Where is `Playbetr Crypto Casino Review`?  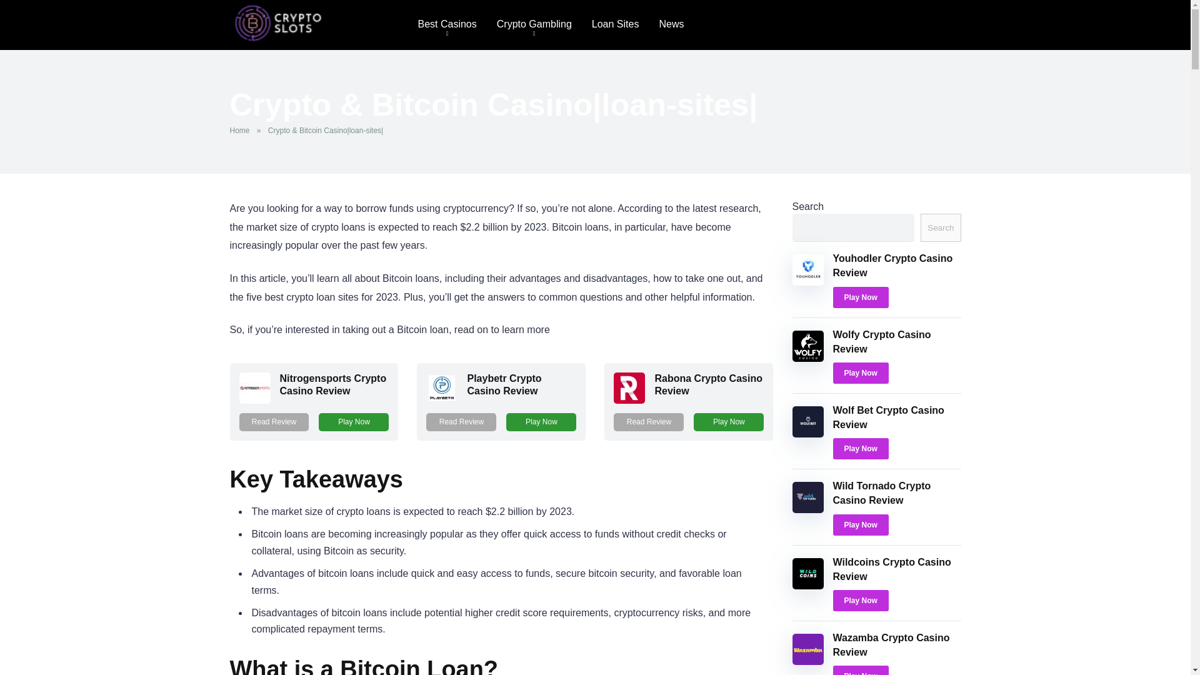 Playbetr Crypto Casino Review is located at coordinates (504, 384).